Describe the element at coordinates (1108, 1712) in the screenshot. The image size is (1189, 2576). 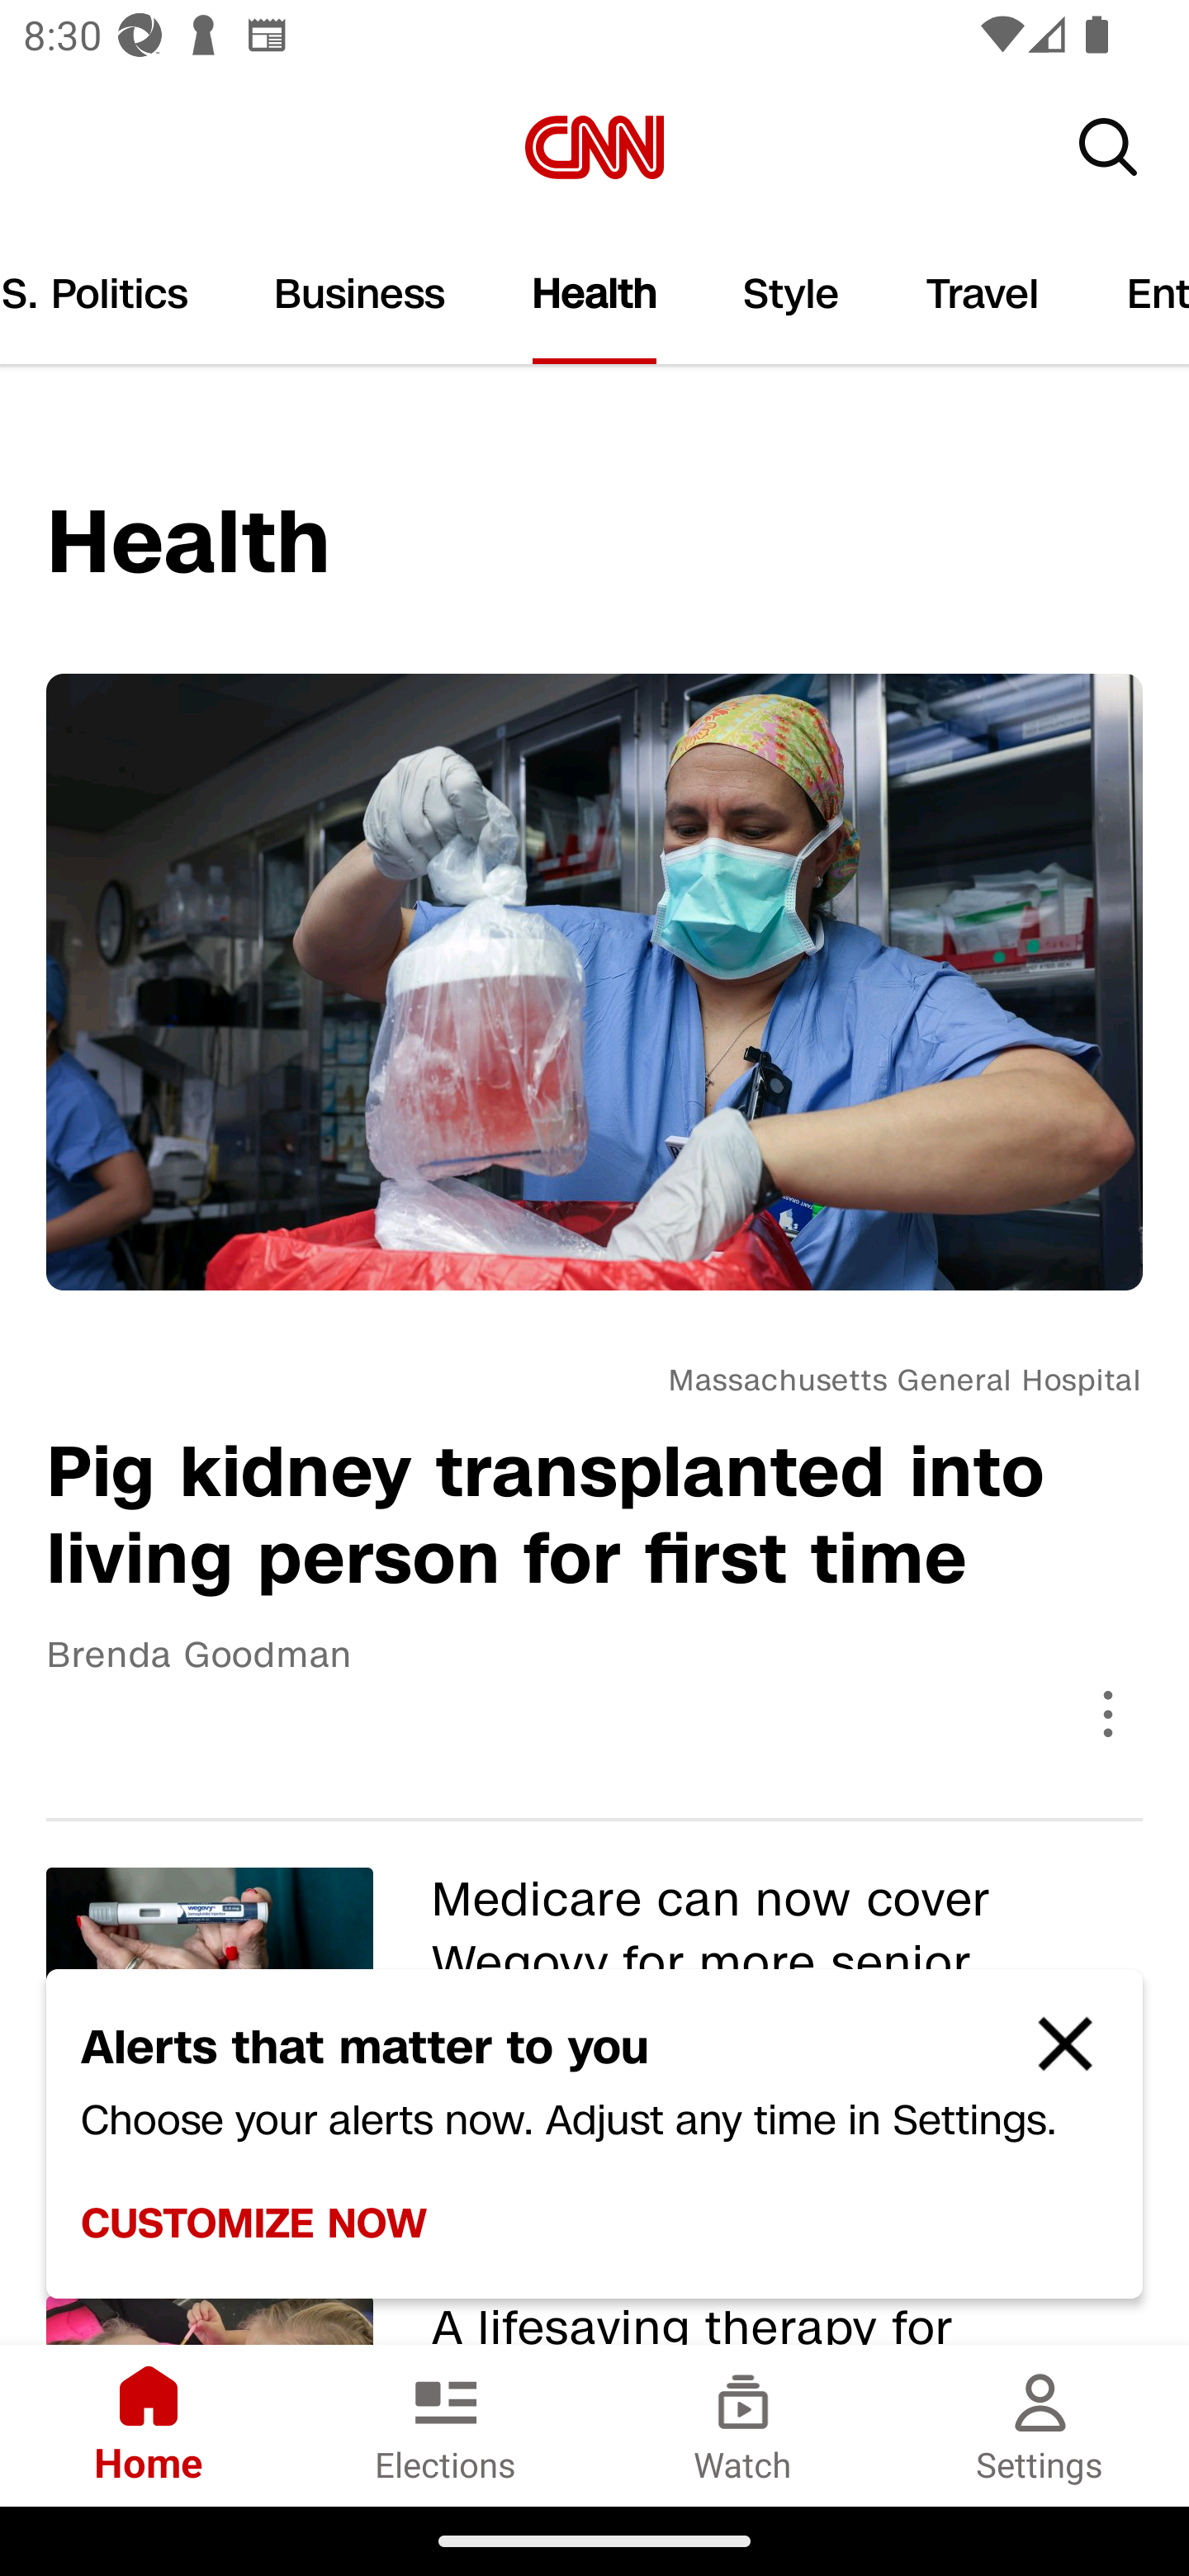
I see `More actions` at that location.